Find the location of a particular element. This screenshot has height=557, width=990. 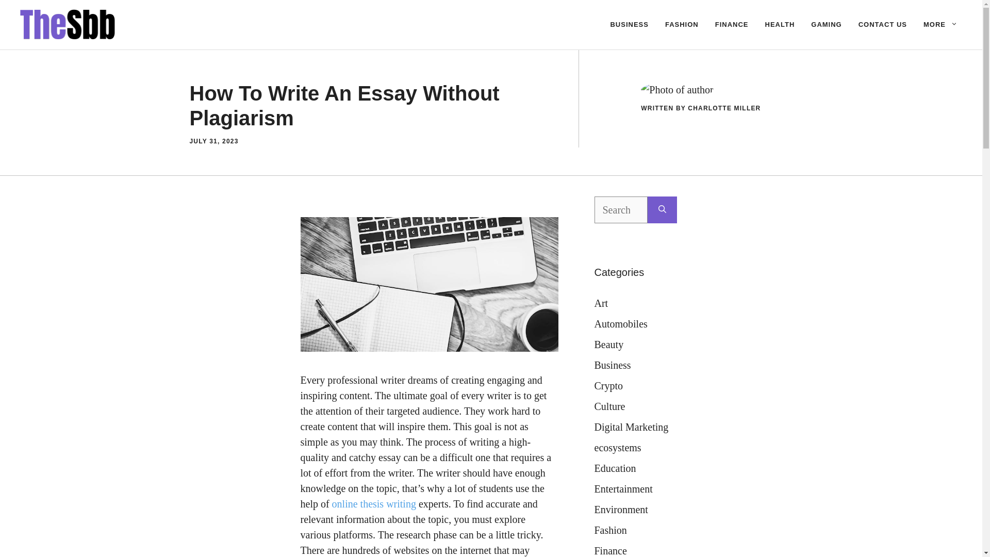

FINANCE is located at coordinates (732, 25).